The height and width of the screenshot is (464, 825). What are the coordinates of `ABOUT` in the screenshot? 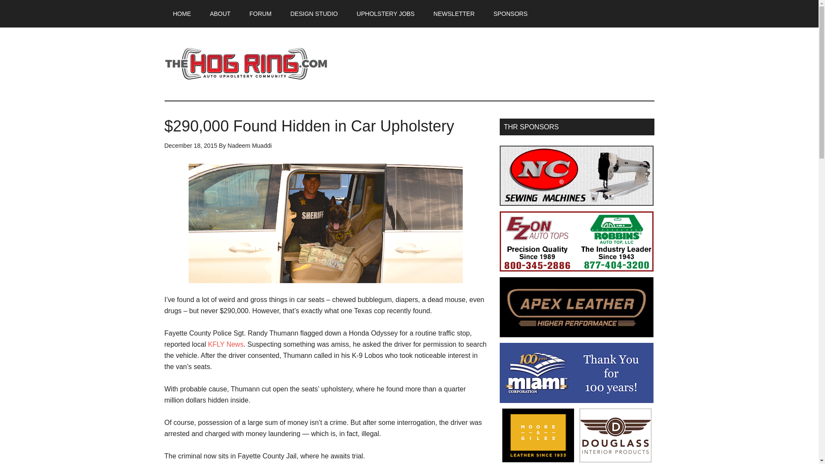 It's located at (220, 14).